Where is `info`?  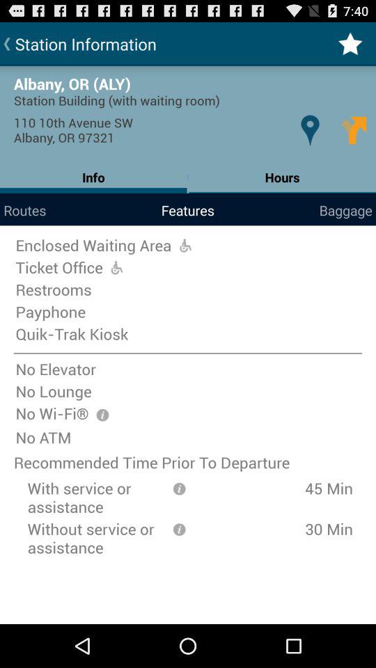
info is located at coordinates (179, 529).